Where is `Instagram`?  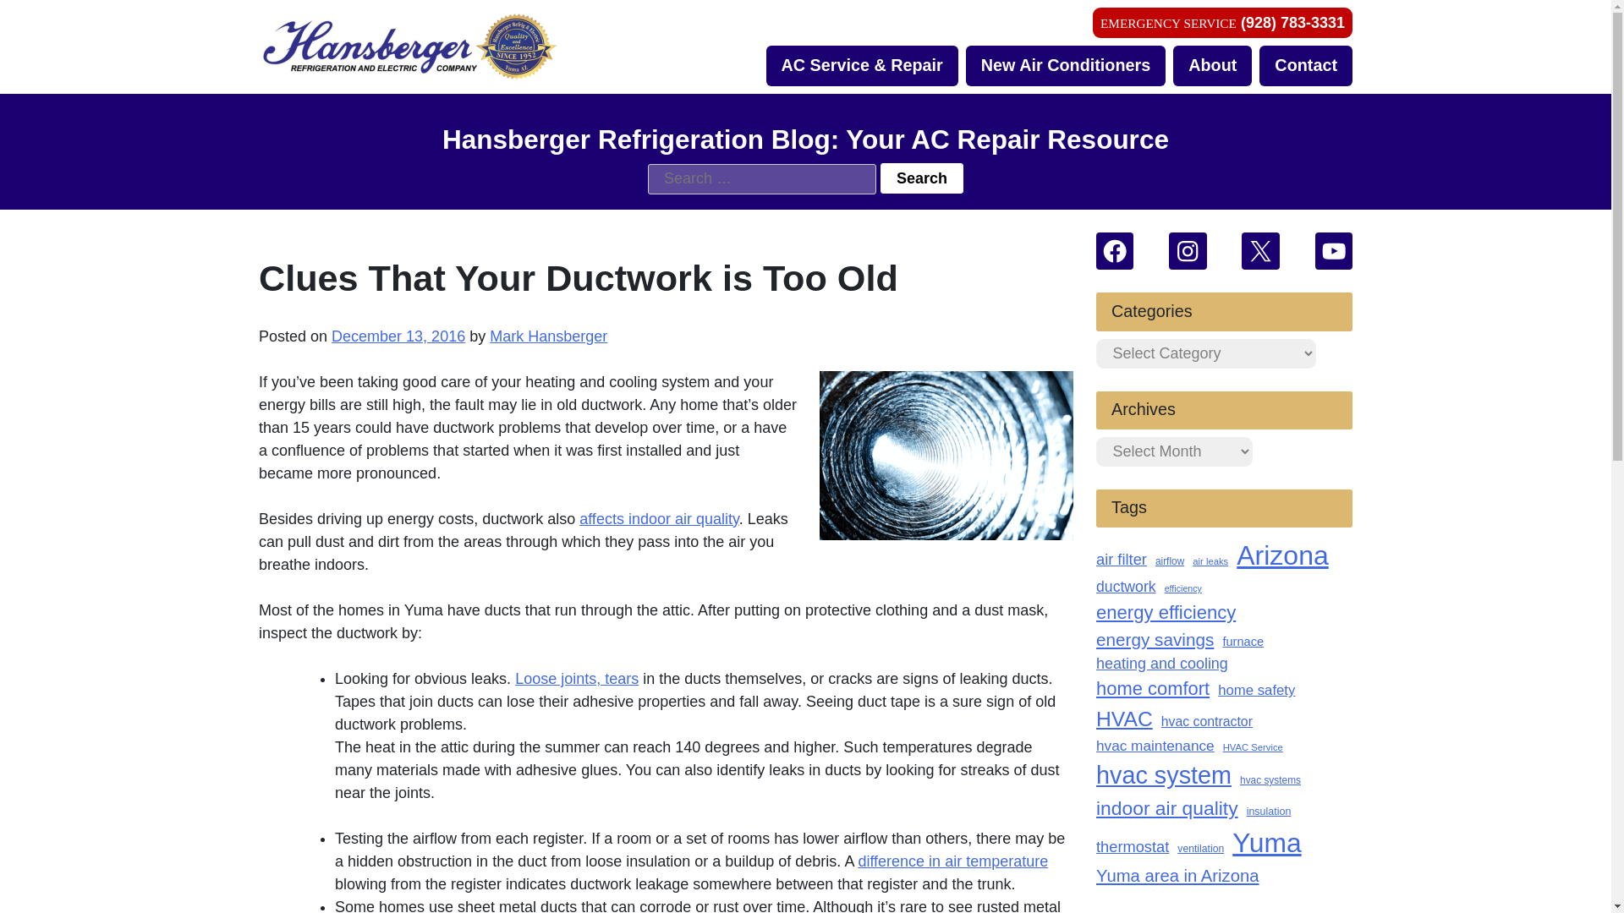 Instagram is located at coordinates (1188, 250).